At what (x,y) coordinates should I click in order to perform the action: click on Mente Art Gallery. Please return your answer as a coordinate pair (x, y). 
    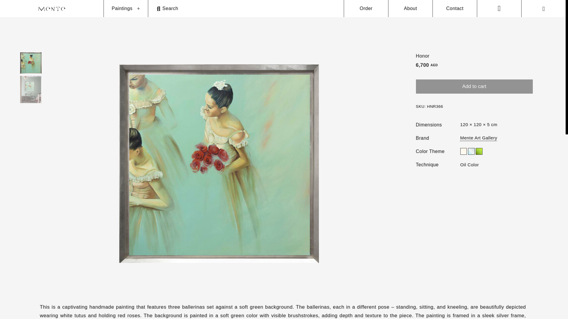
    Looking at the image, I should click on (479, 138).